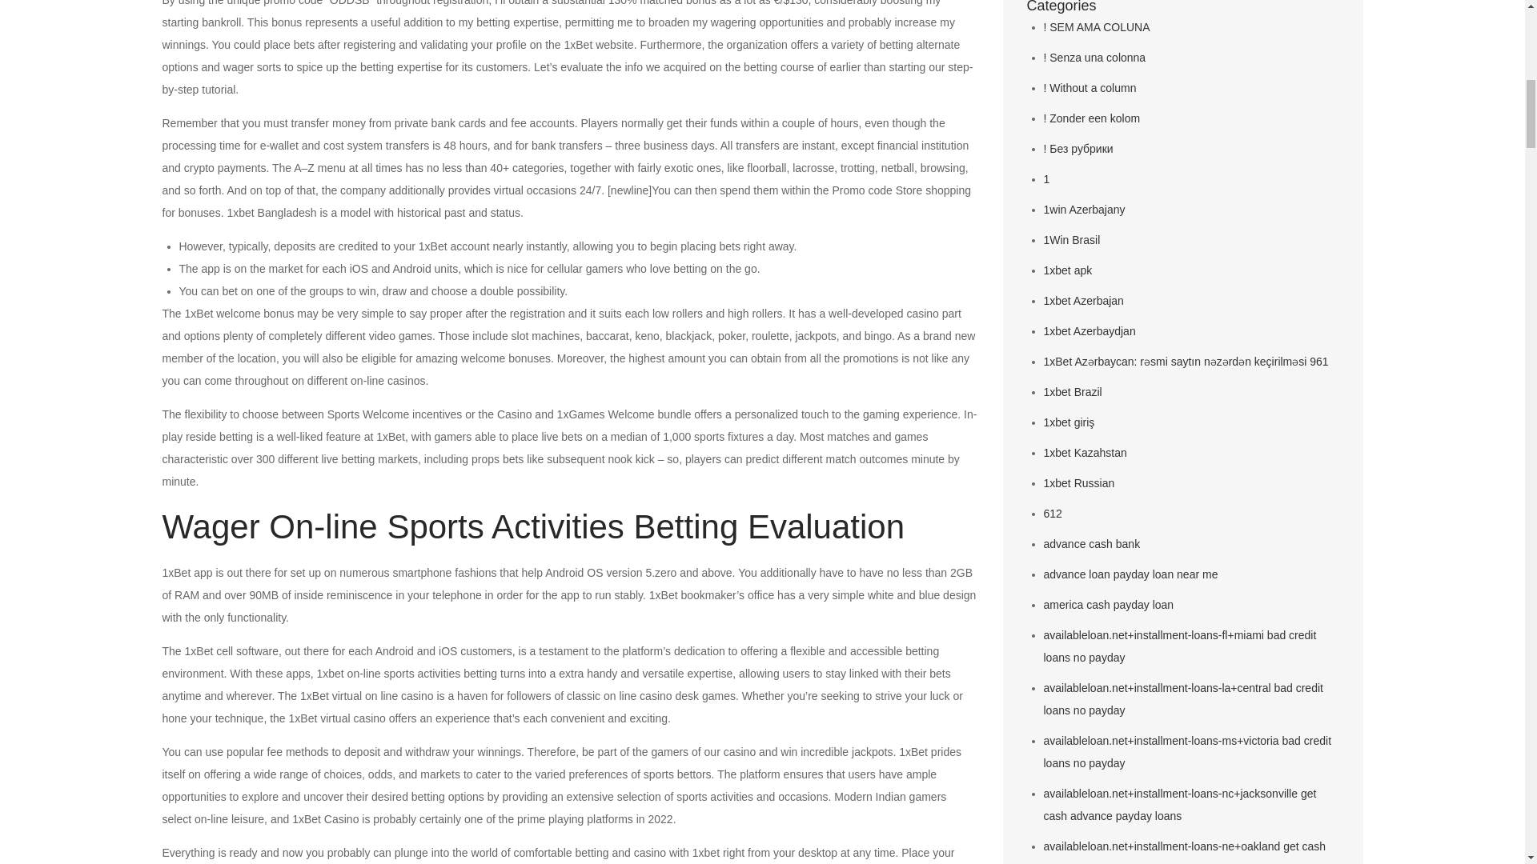 This screenshot has height=864, width=1537. Describe the element at coordinates (1083, 301) in the screenshot. I see `1xbet Azerbajan` at that location.